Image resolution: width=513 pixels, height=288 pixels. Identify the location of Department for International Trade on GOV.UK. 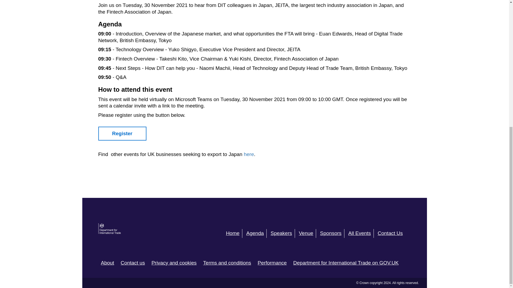
(346, 263).